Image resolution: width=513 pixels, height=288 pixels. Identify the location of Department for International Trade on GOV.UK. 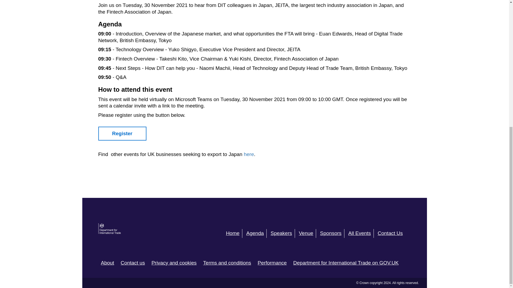
(346, 263).